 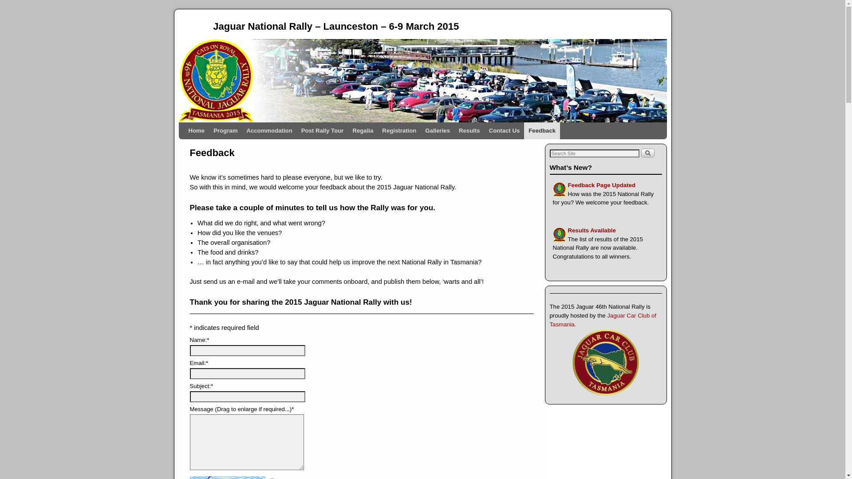 What do you see at coordinates (203, 126) in the screenshot?
I see `Skip to primary content` at bounding box center [203, 126].